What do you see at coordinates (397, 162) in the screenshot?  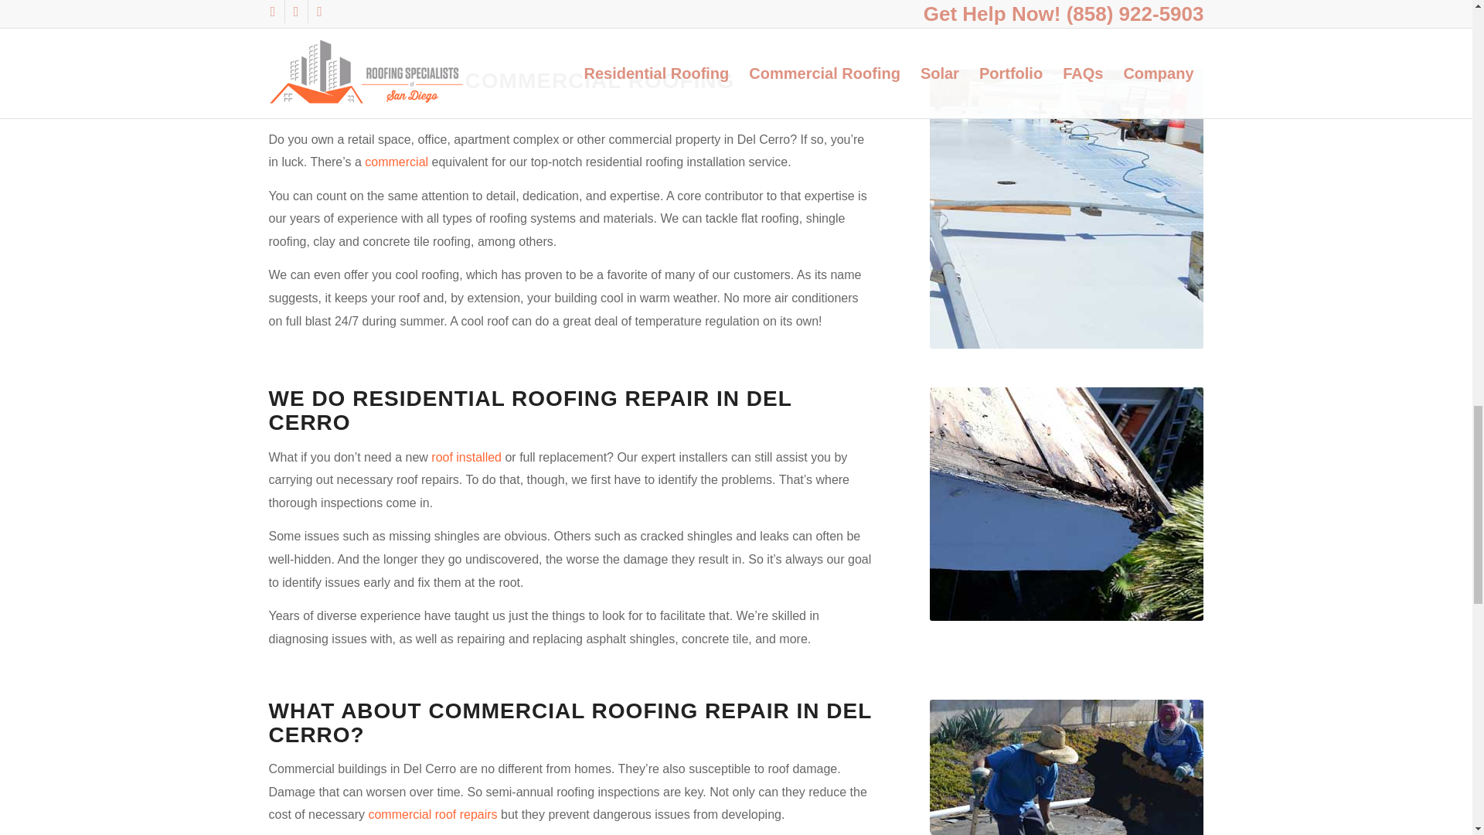 I see `commercial` at bounding box center [397, 162].